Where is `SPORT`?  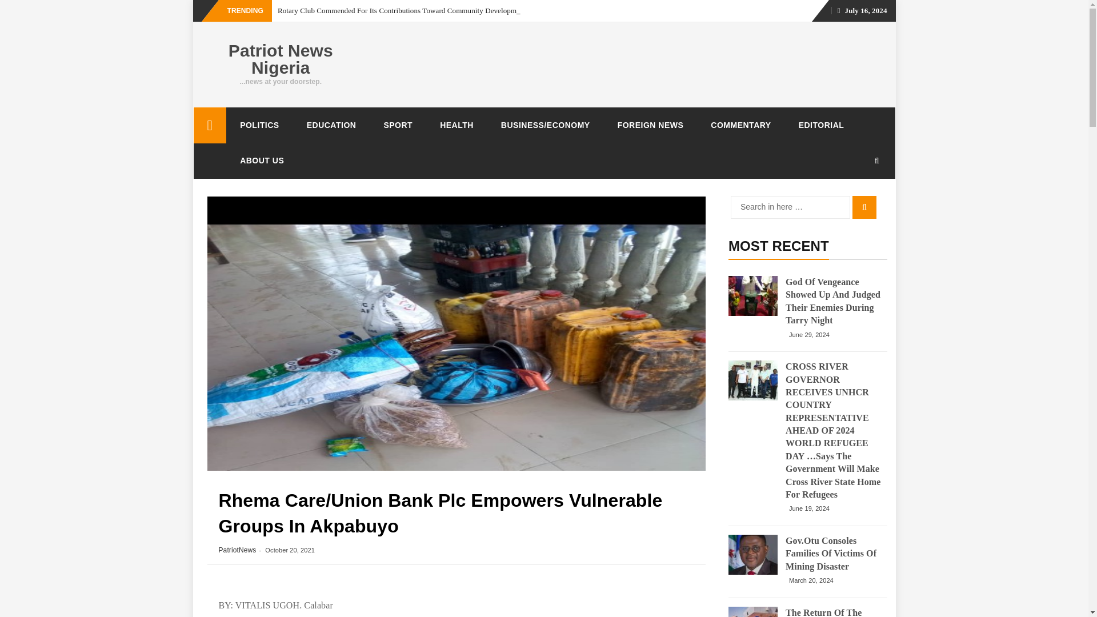
SPORT is located at coordinates (398, 125).